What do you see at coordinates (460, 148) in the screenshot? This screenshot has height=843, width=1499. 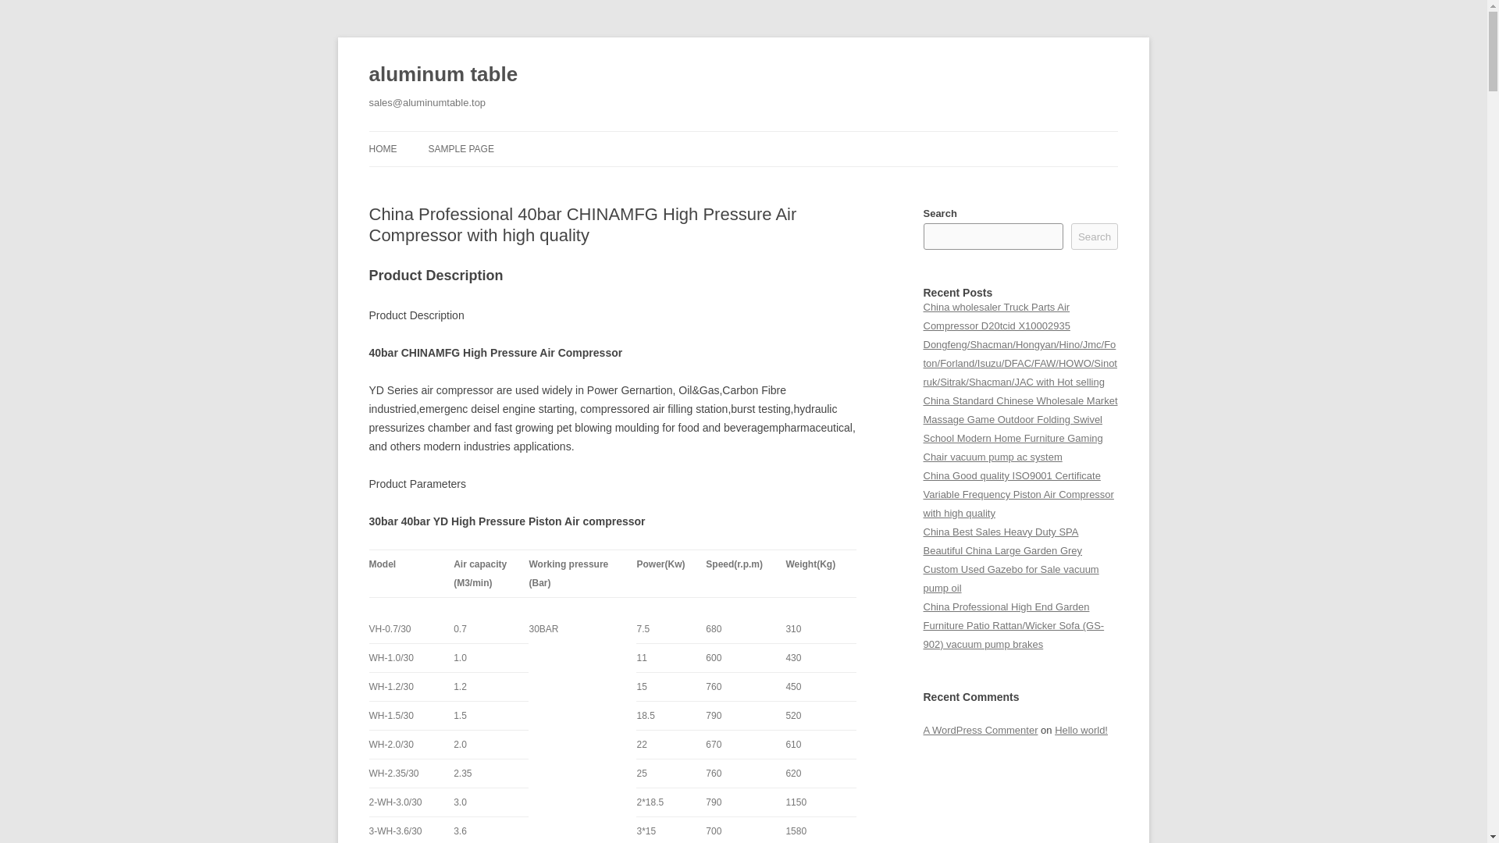 I see `SAMPLE PAGE` at bounding box center [460, 148].